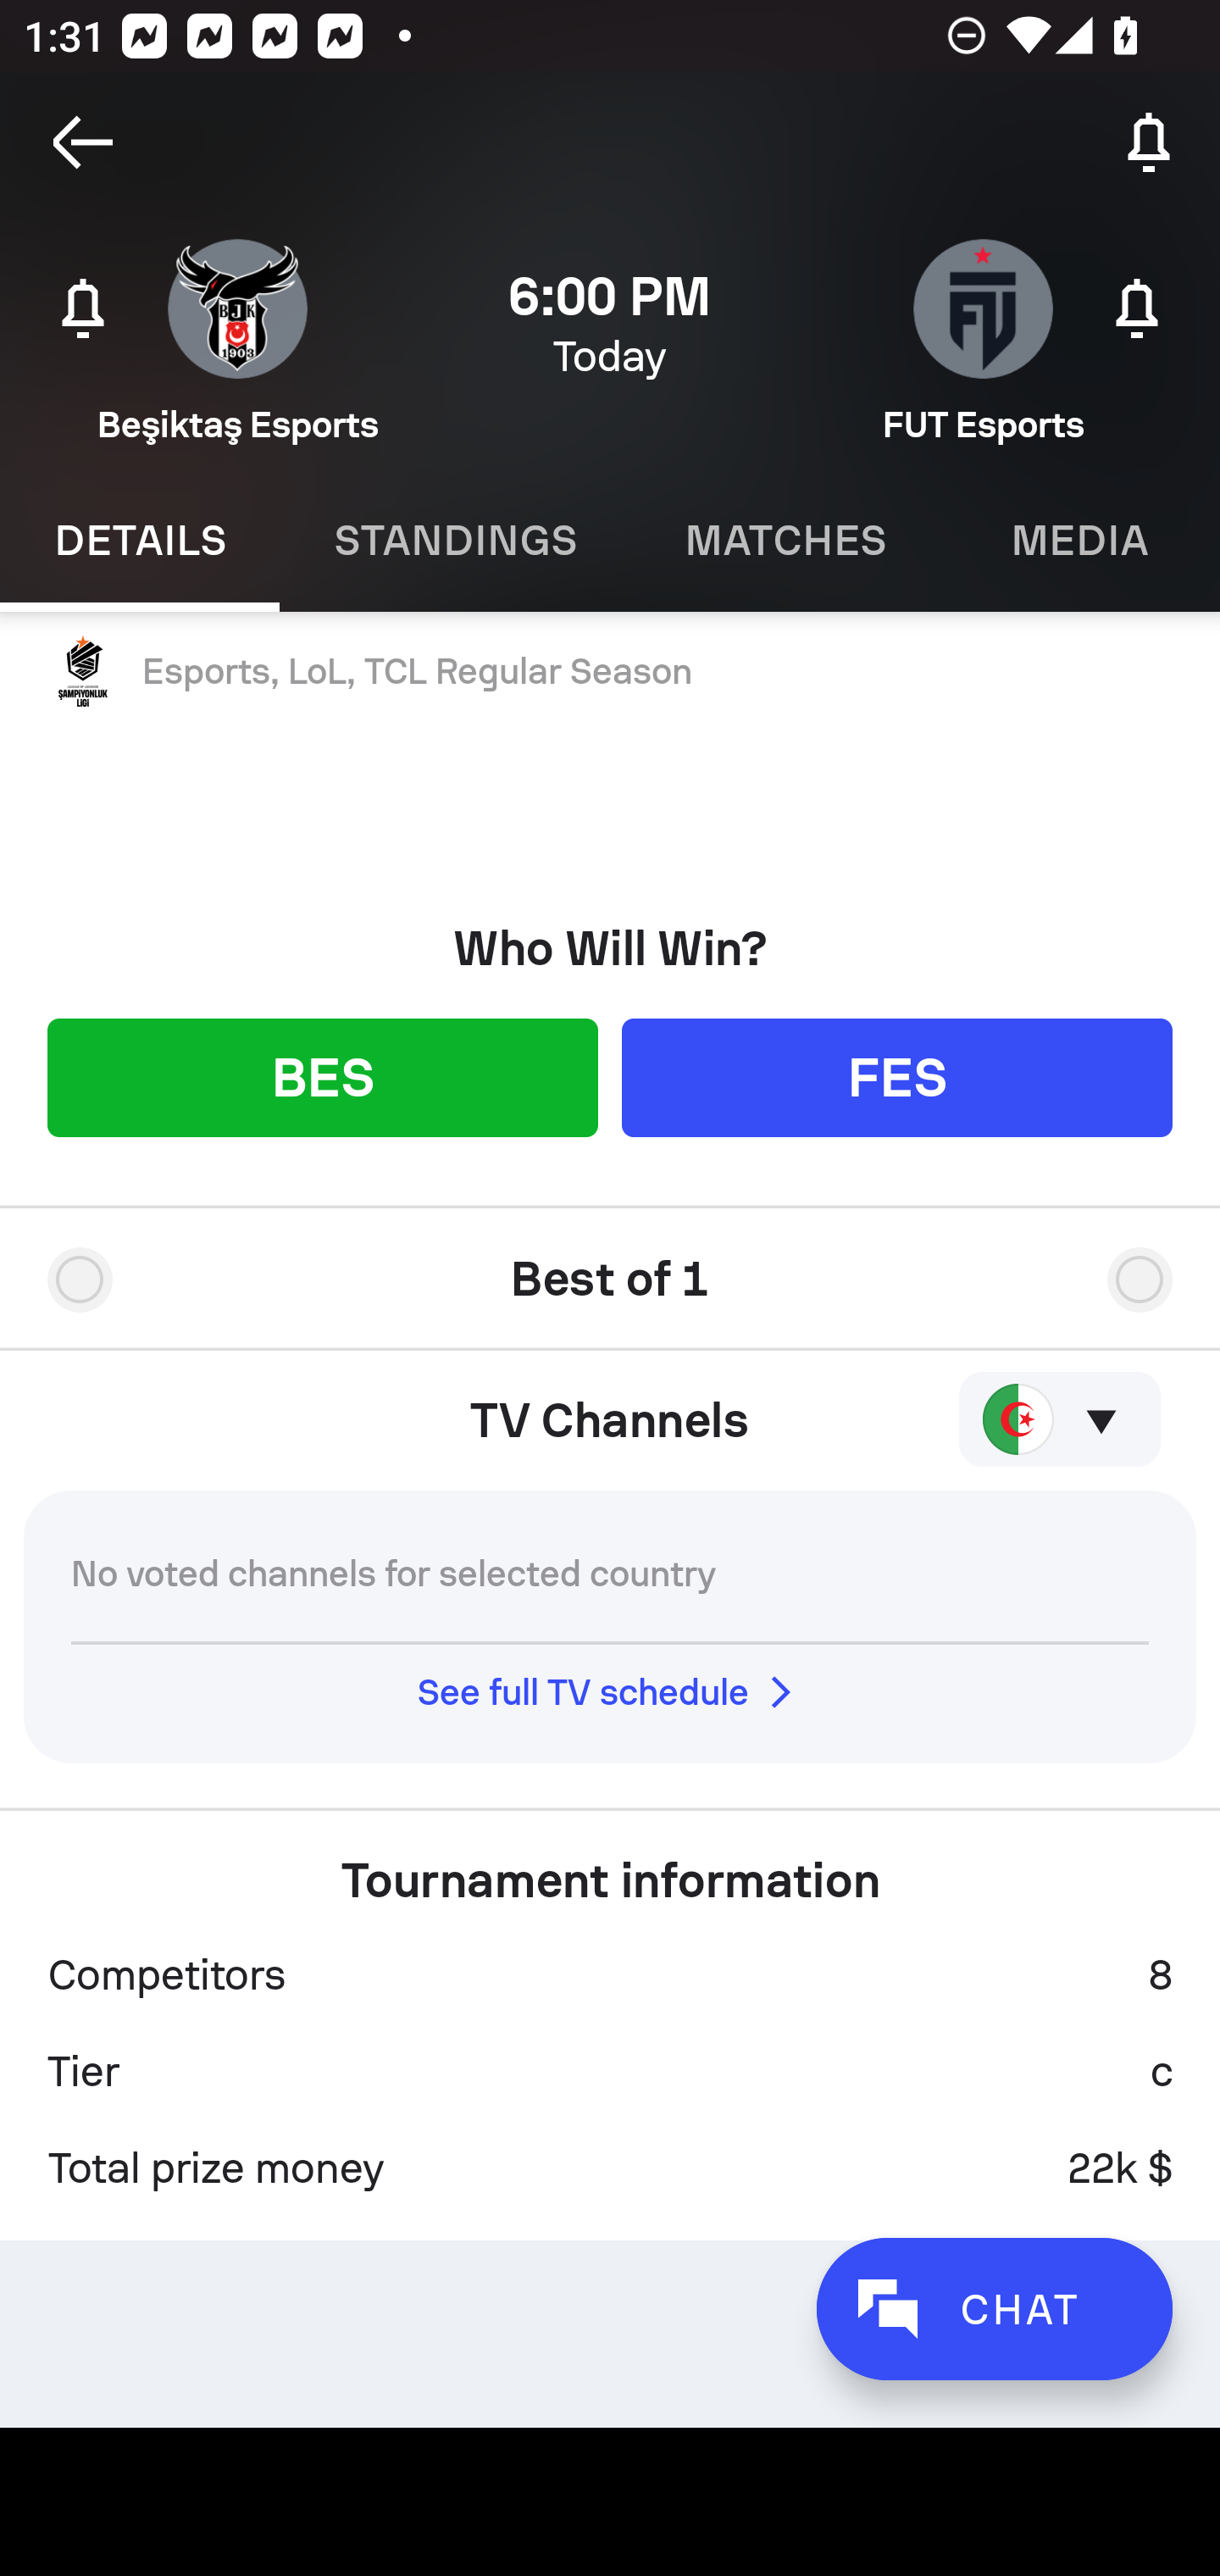 Image resolution: width=1220 pixels, height=2576 pixels. Describe the element at coordinates (1080, 541) in the screenshot. I see `Media MEDIA` at that location.